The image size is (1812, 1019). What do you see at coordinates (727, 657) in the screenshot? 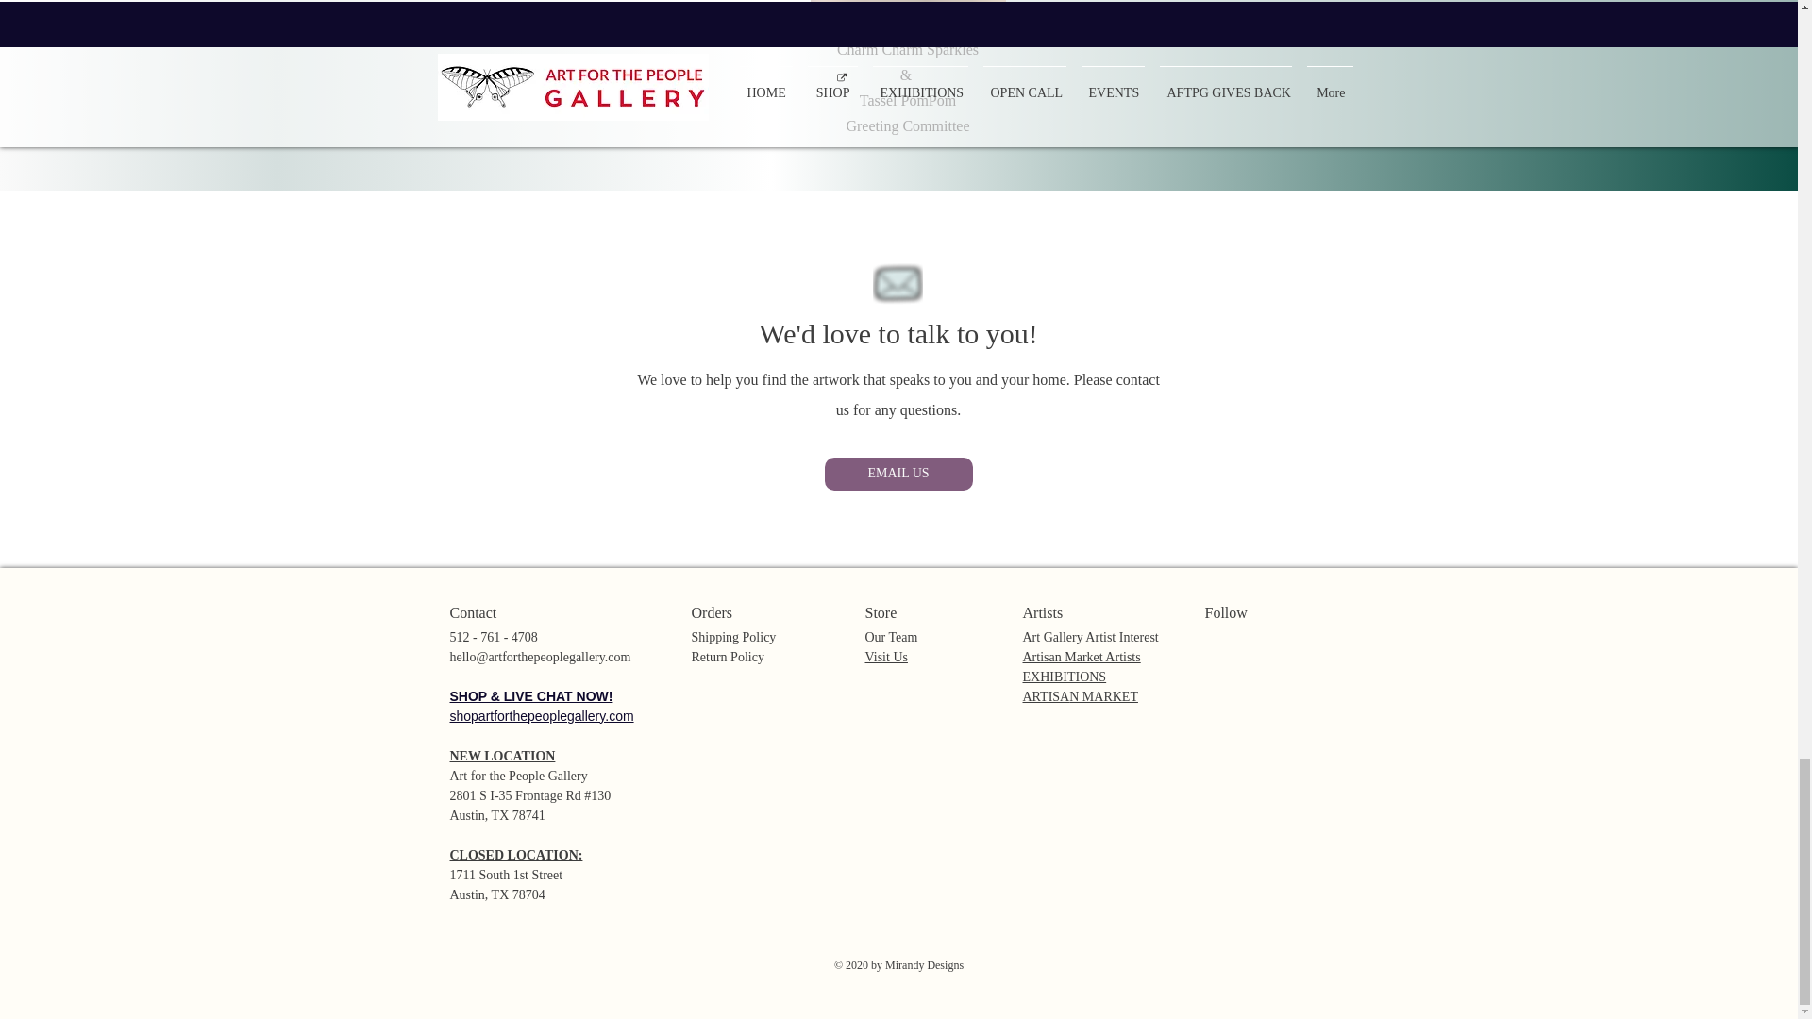
I see `Return Policy` at bounding box center [727, 657].